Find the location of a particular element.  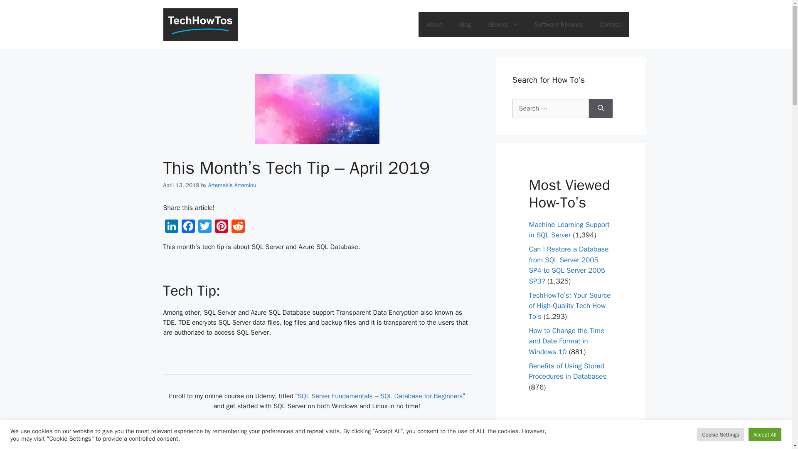

Pinterest is located at coordinates (221, 227).